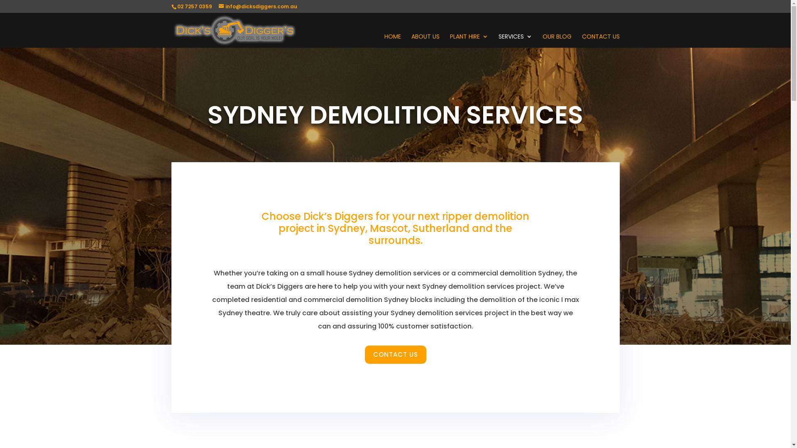  What do you see at coordinates (393, 41) in the screenshot?
I see `HOME` at bounding box center [393, 41].